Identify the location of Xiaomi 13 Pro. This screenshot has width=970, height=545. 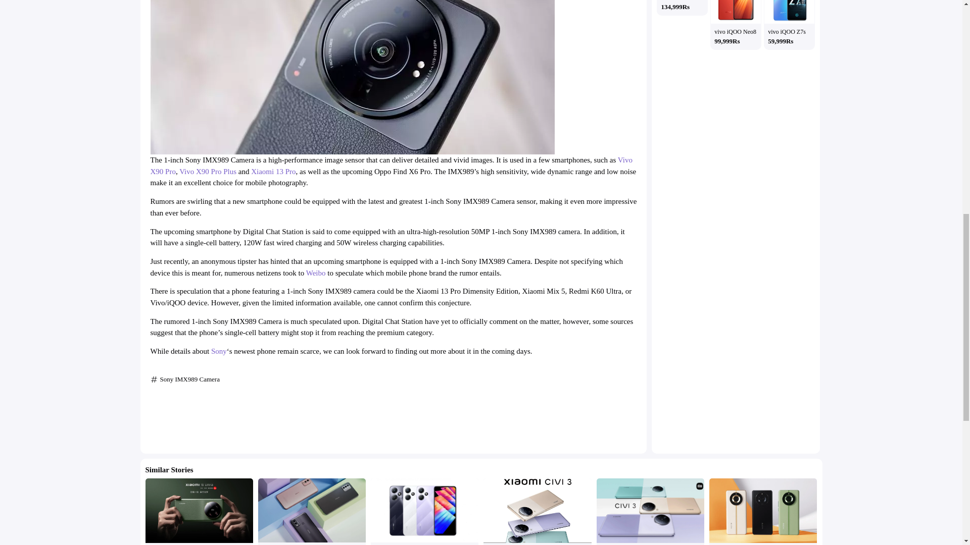
(273, 171).